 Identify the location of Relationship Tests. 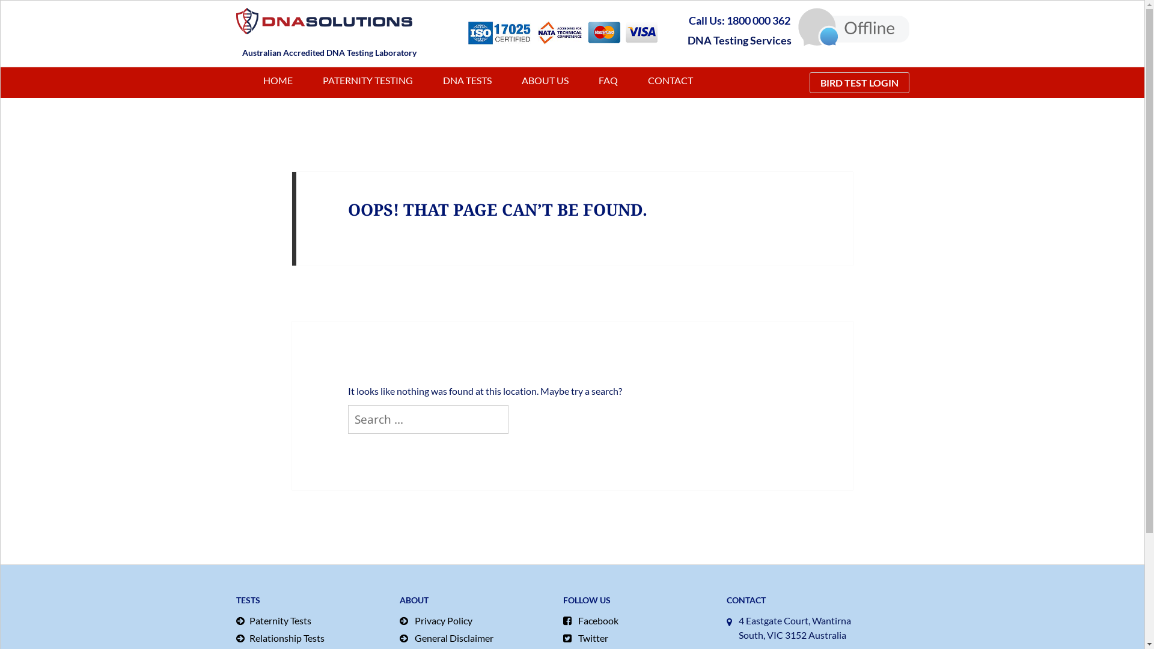
(311, 638).